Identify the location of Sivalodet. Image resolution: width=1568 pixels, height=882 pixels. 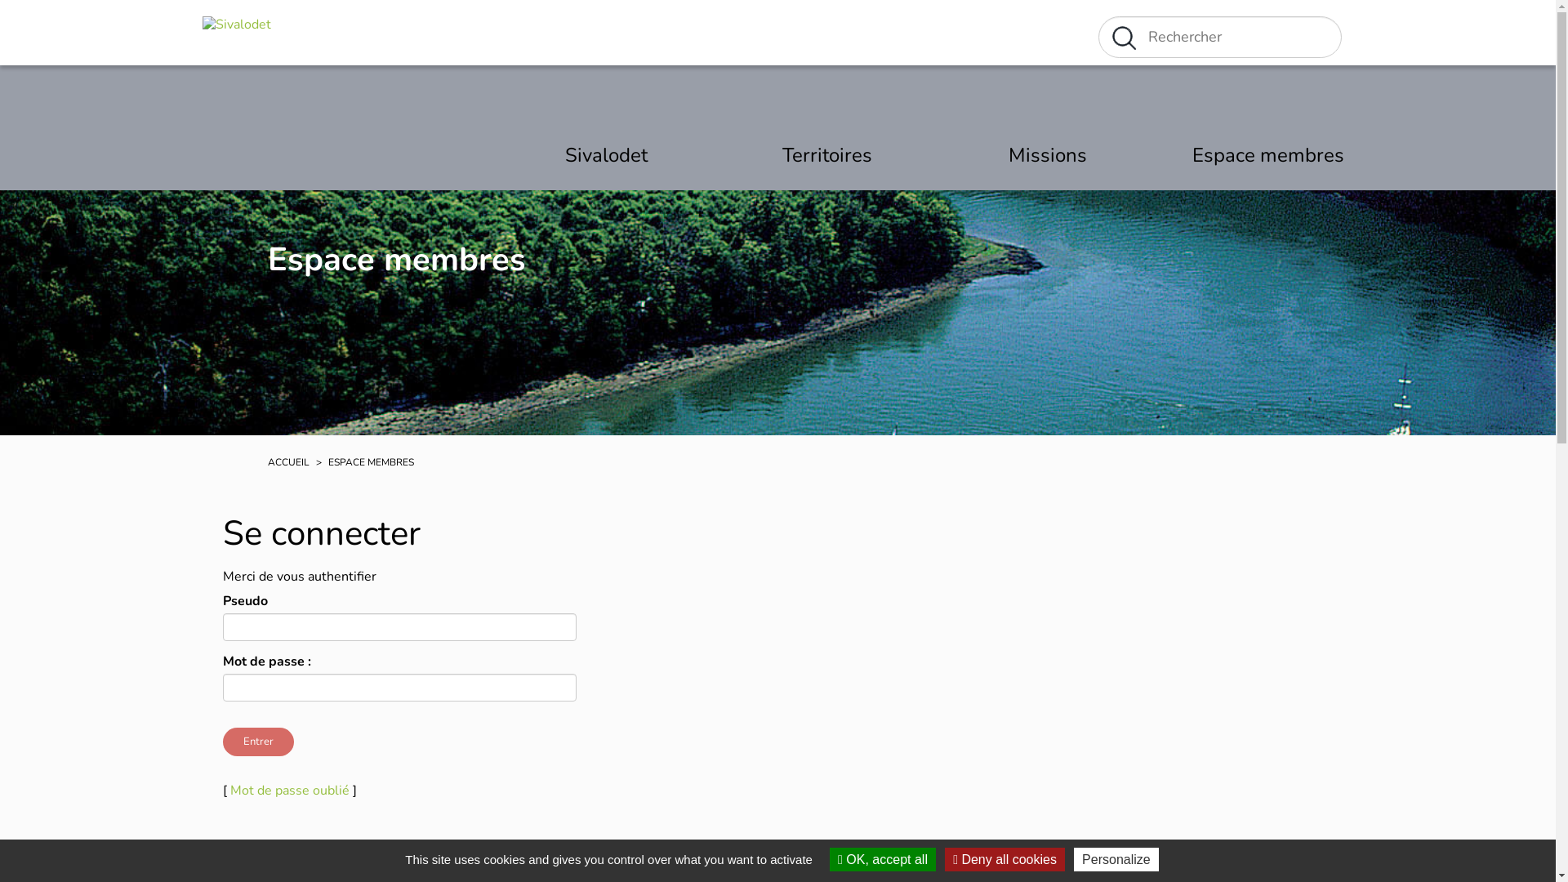
(607, 155).